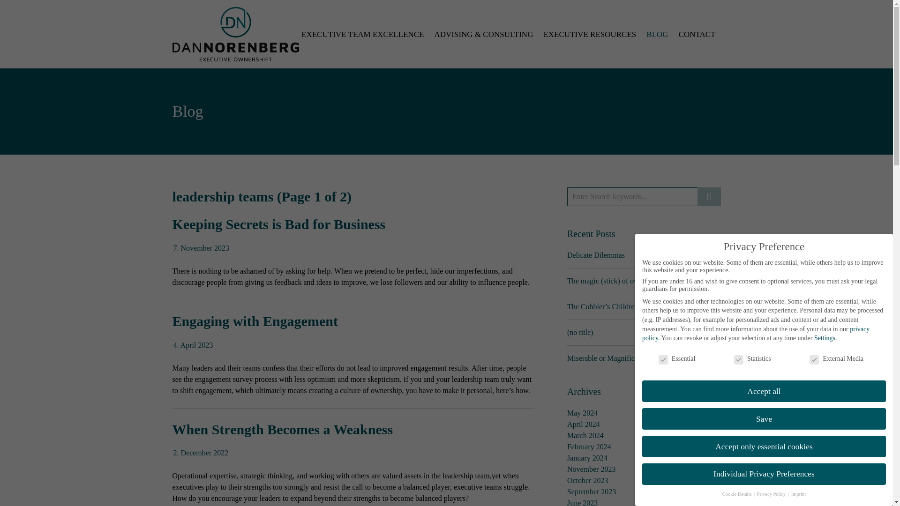 This screenshot has width=900, height=506. I want to click on 7. November 2023, so click(202, 247).